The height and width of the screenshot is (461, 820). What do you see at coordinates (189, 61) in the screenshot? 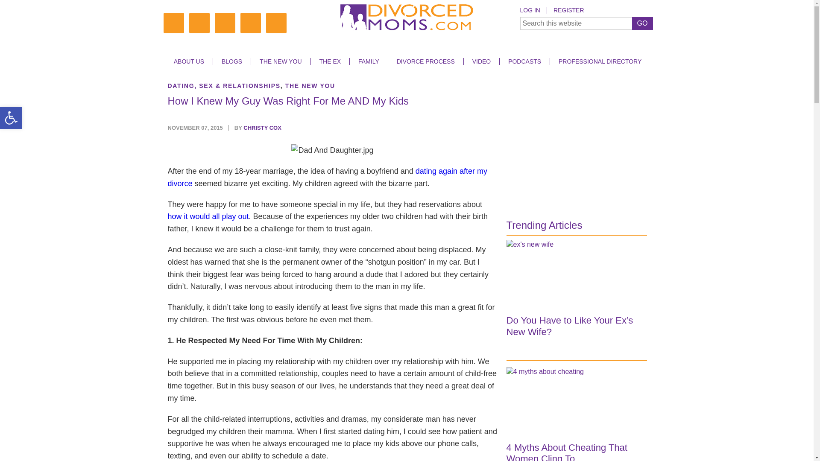
I see `ABOUT US` at bounding box center [189, 61].